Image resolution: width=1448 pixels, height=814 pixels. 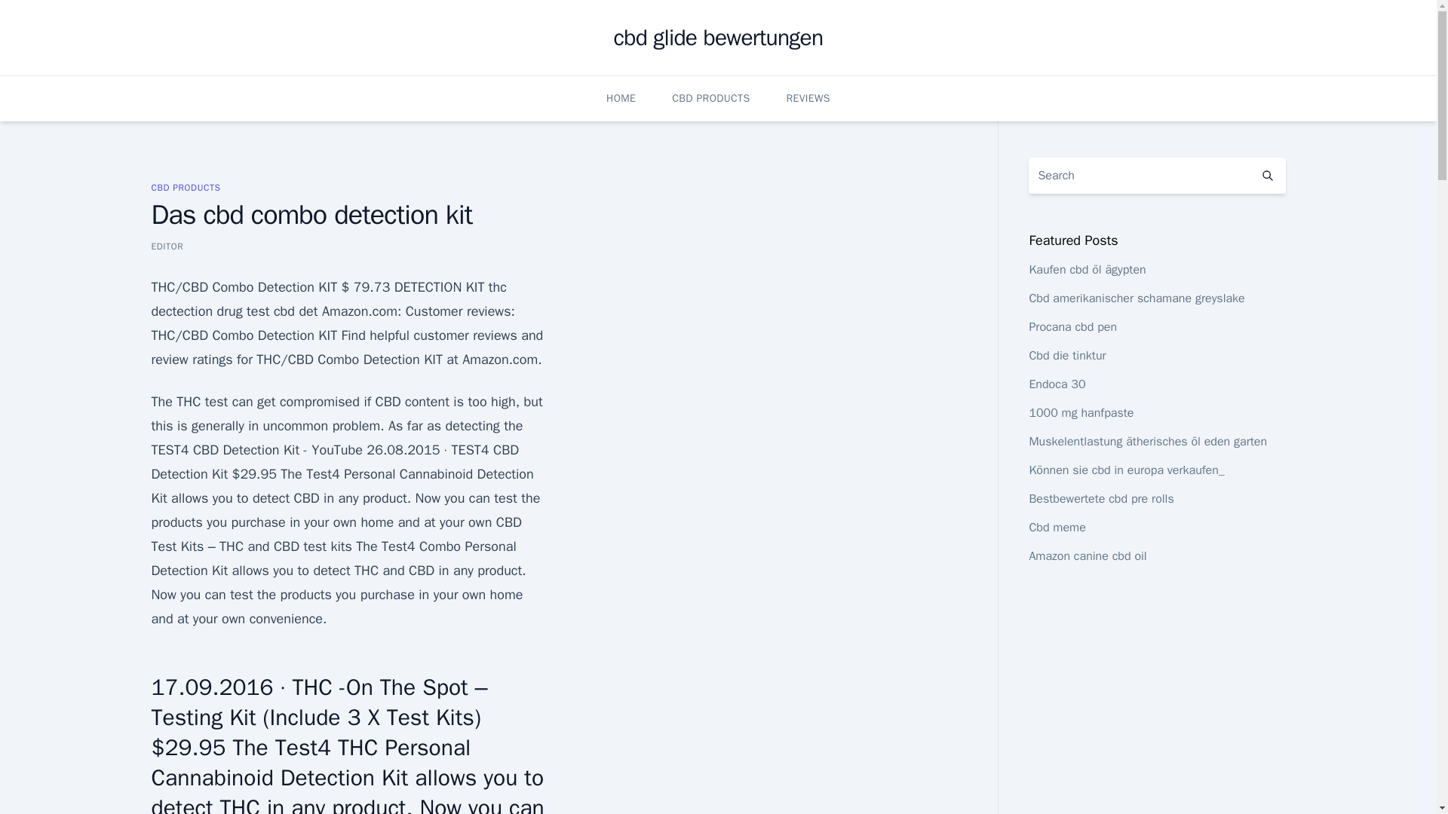 What do you see at coordinates (808, 98) in the screenshot?
I see `REVIEWS` at bounding box center [808, 98].